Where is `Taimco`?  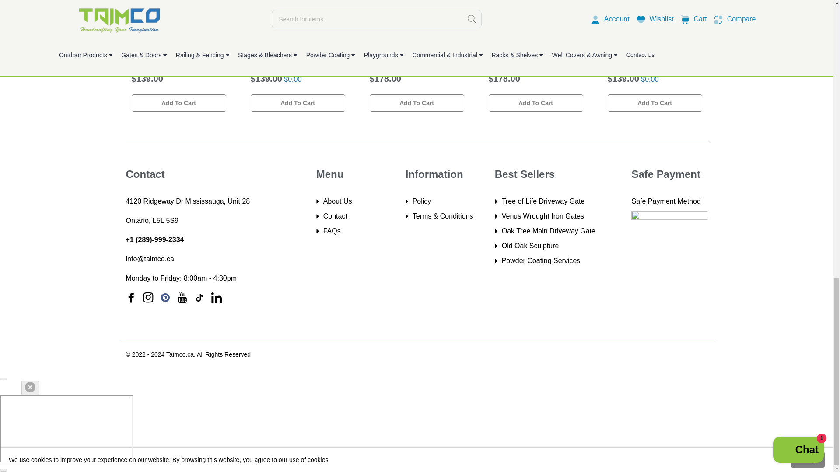
Taimco is located at coordinates (140, 52).